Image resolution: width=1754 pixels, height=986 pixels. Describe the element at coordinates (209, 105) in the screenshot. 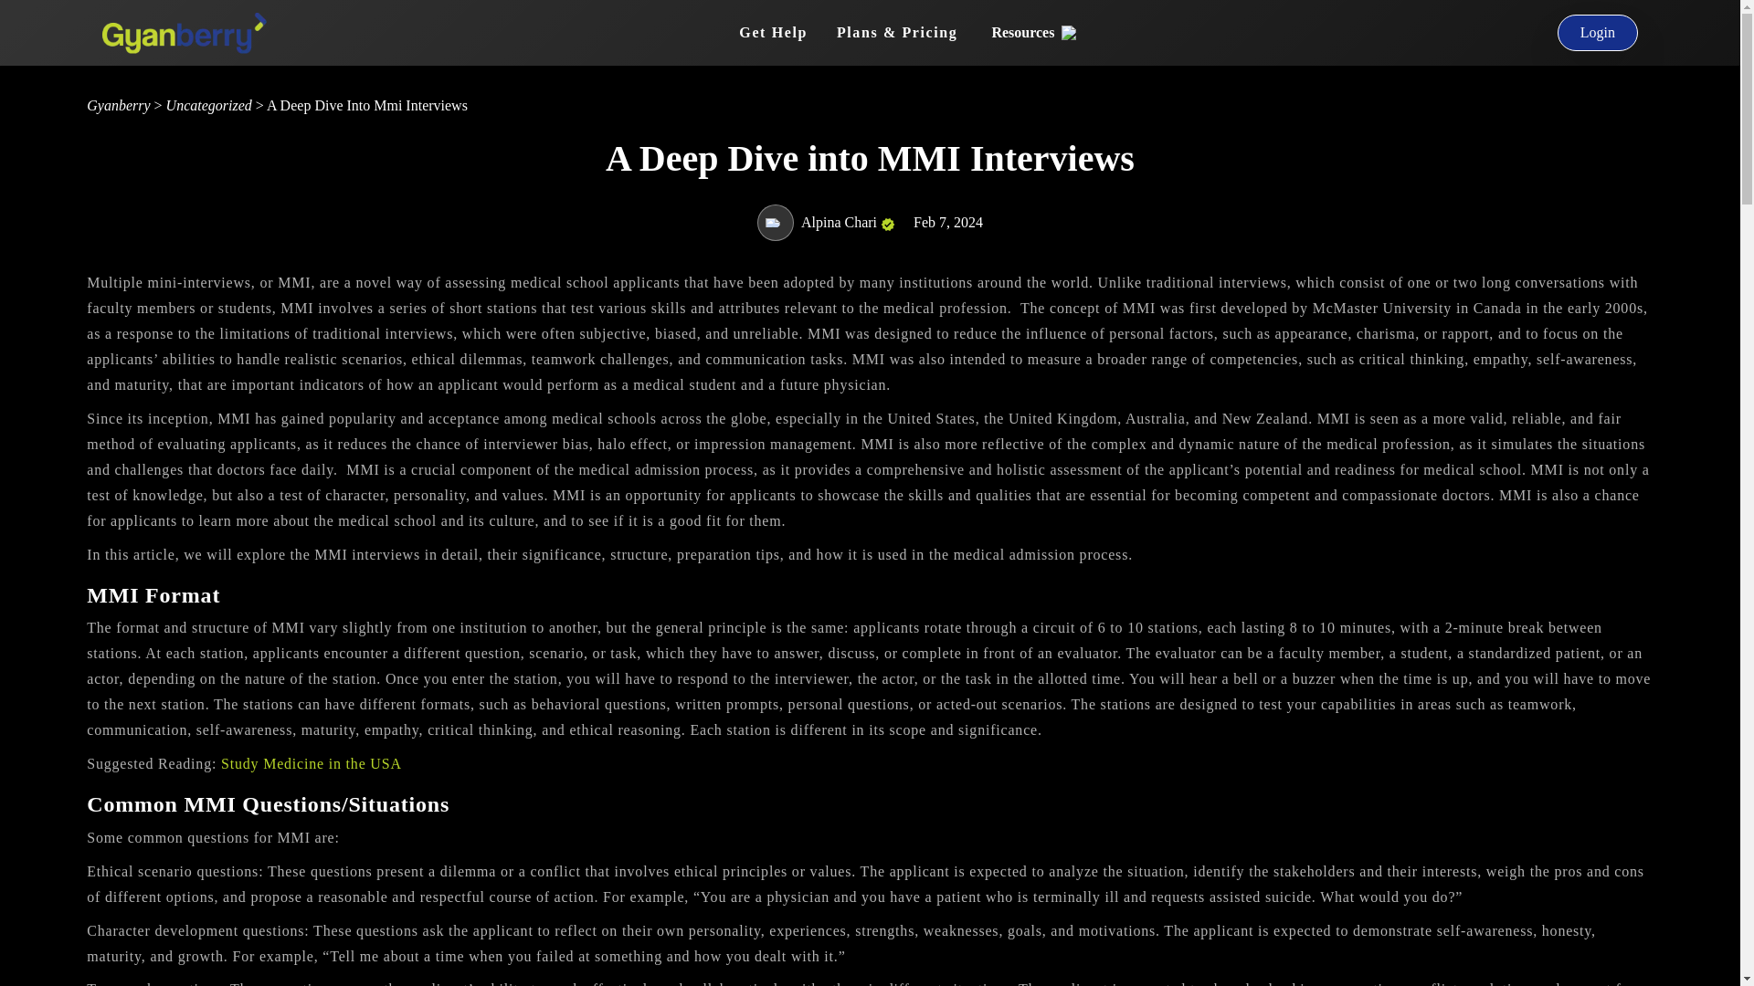

I see `Uncategorized` at that location.